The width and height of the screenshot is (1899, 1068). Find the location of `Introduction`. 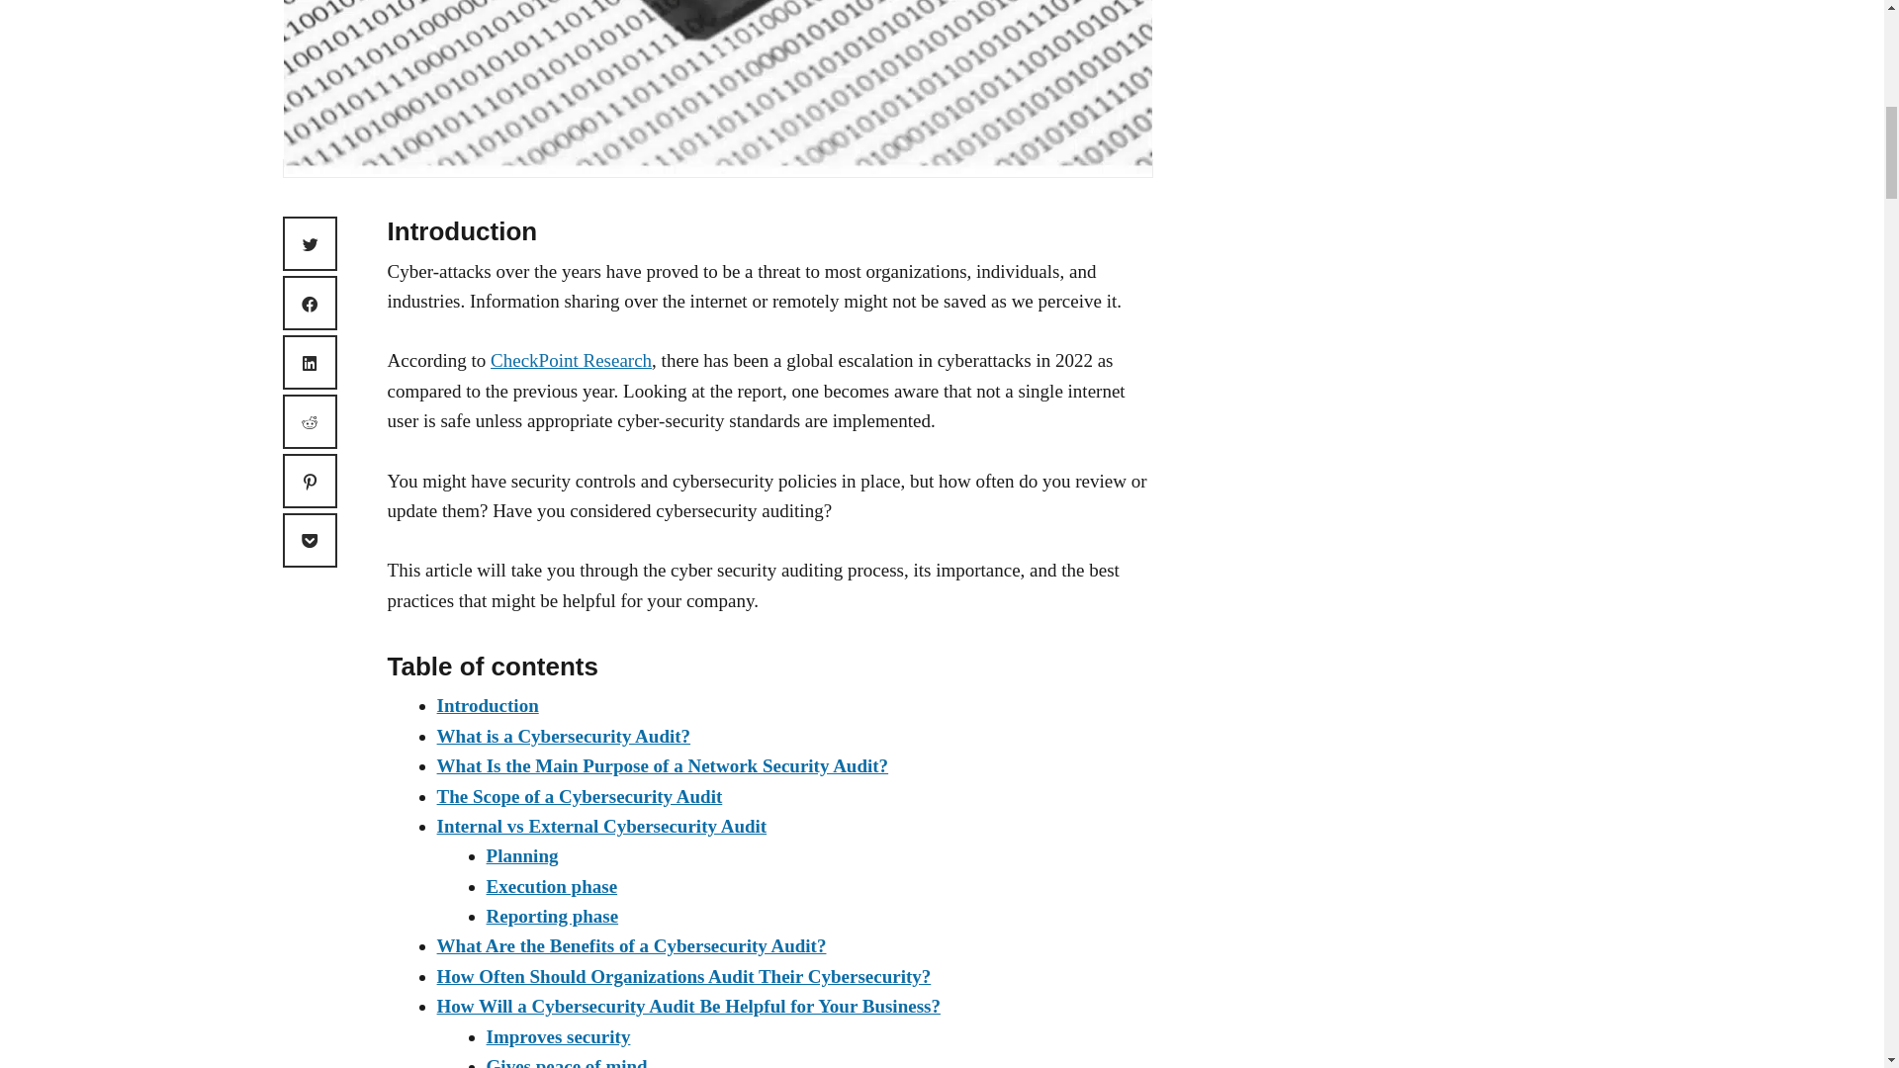

Introduction is located at coordinates (488, 705).